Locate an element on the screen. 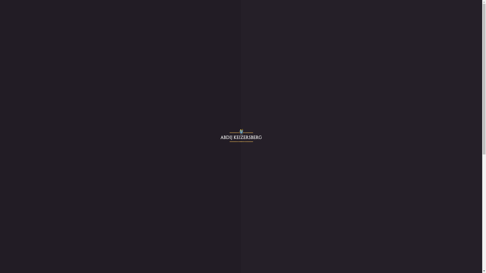 The image size is (486, 273). Geschiedenis is located at coordinates (33, 119).